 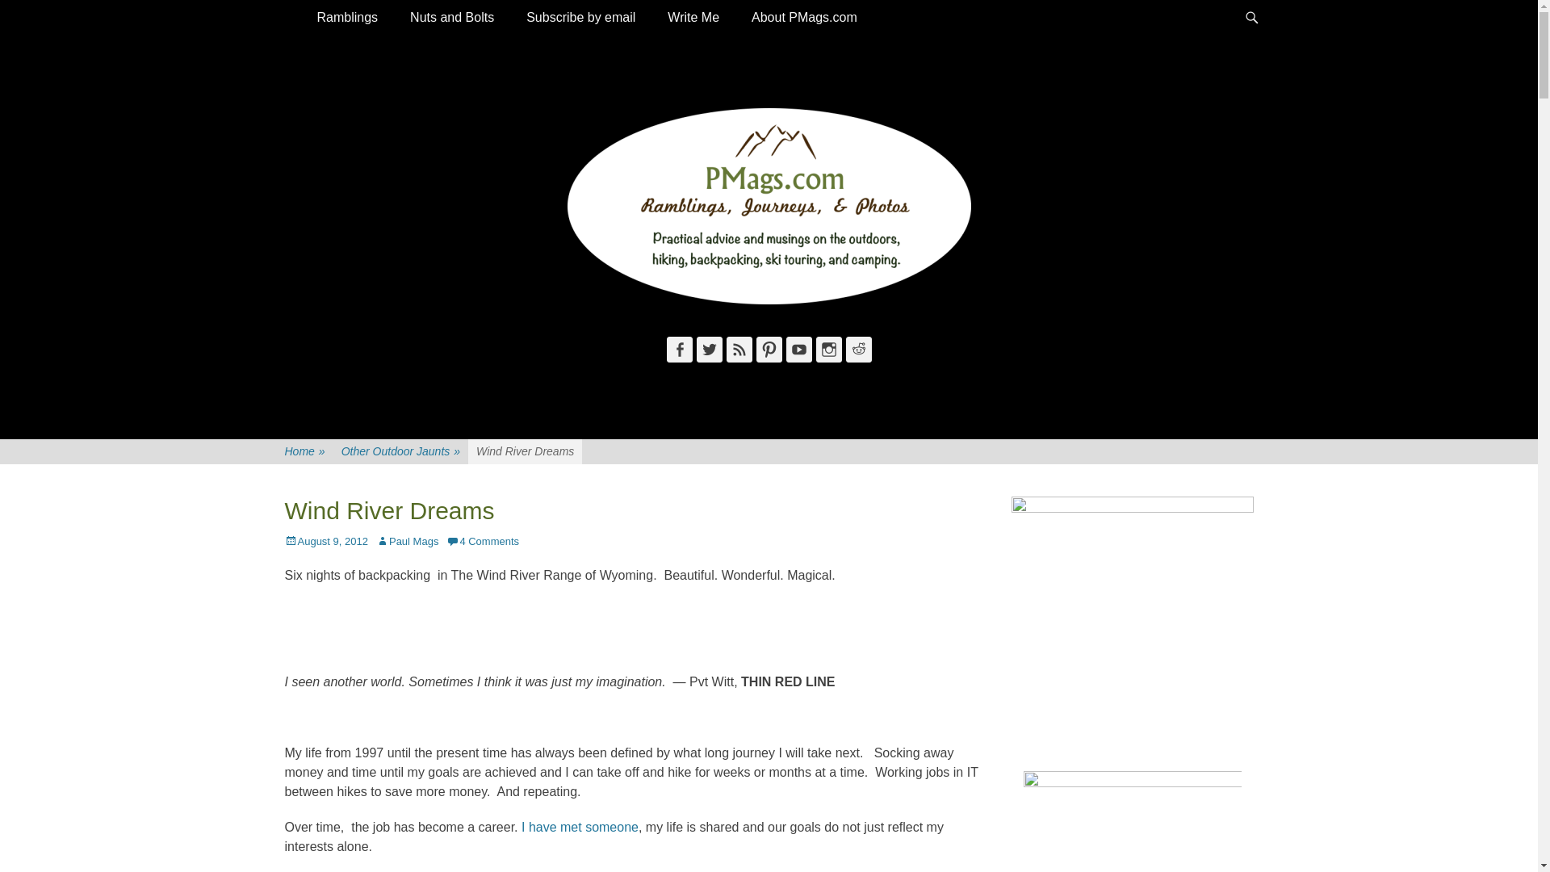 I want to click on Write Me, so click(x=693, y=18).